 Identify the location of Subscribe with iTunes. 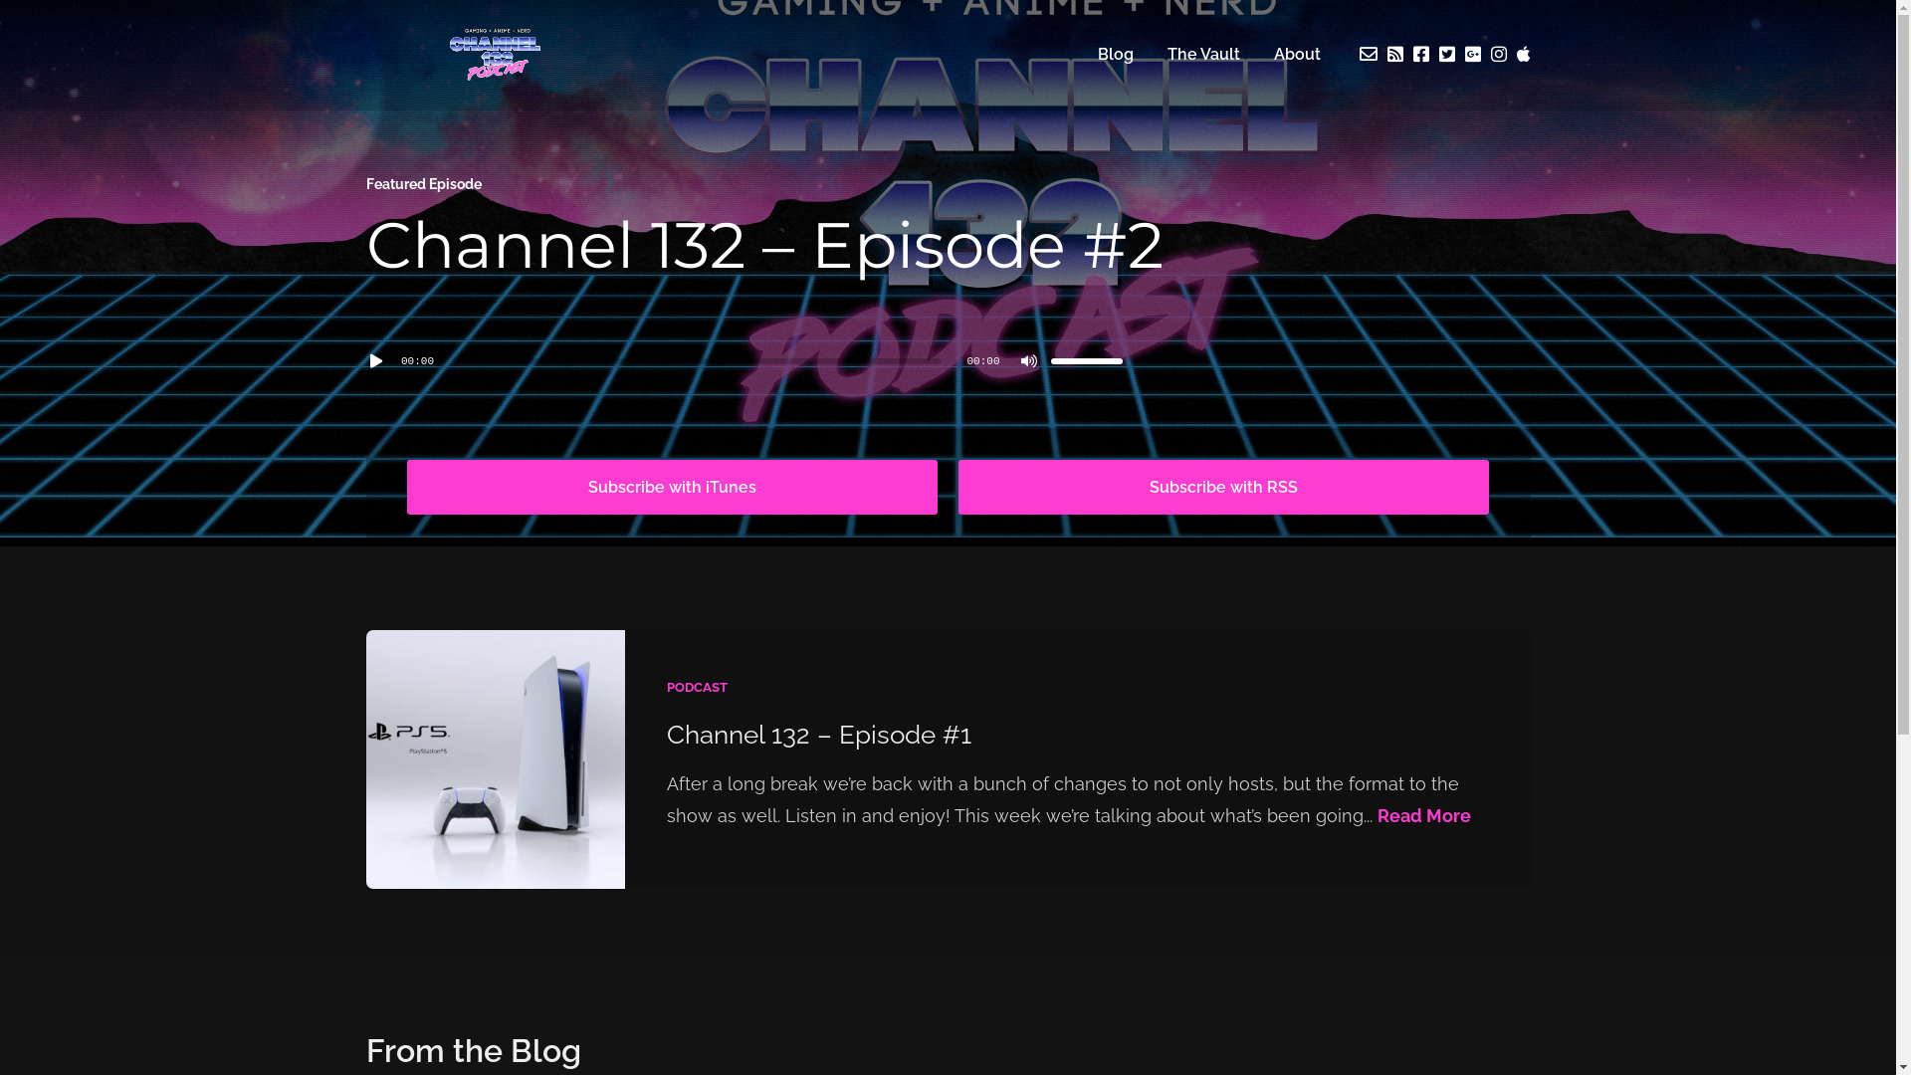
(672, 488).